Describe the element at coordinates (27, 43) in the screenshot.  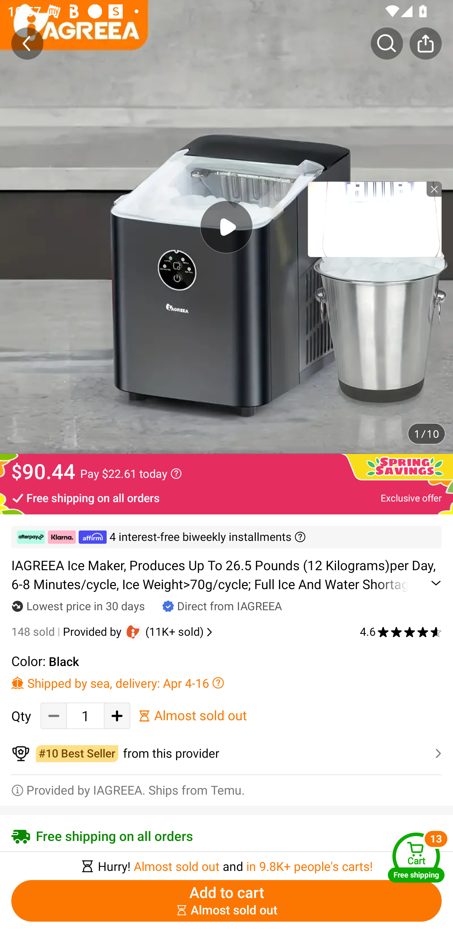
I see `Back` at that location.